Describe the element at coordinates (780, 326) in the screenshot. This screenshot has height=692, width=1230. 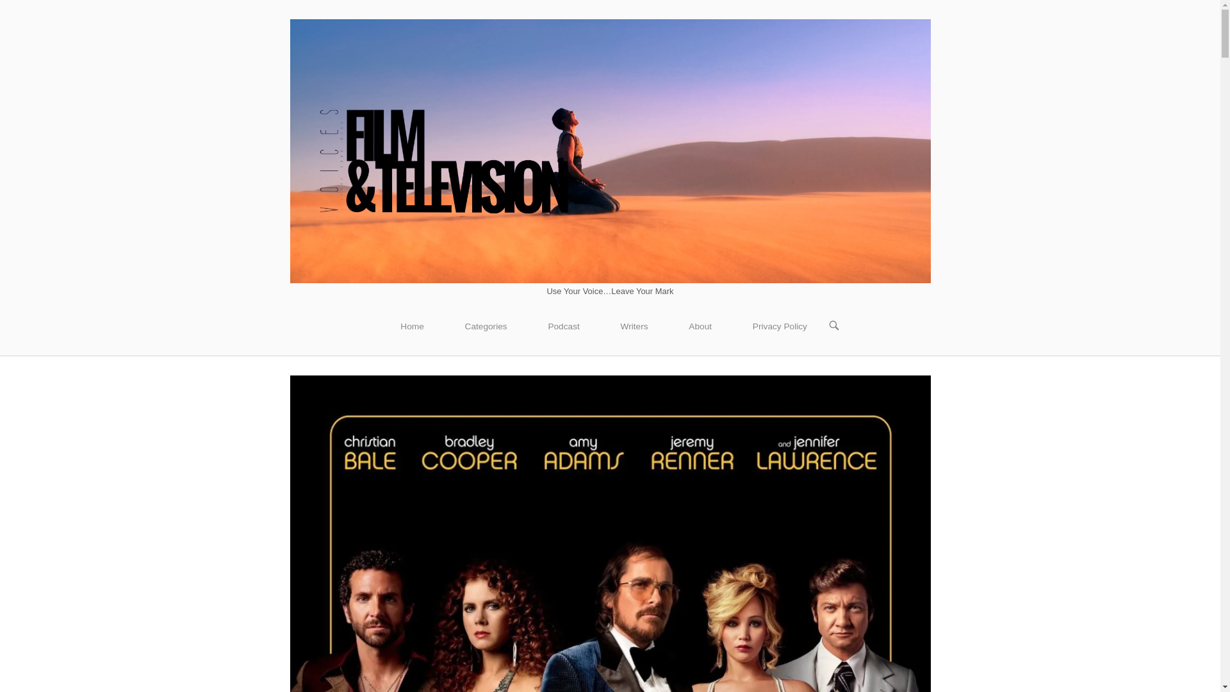
I see `Privacy Policy` at that location.